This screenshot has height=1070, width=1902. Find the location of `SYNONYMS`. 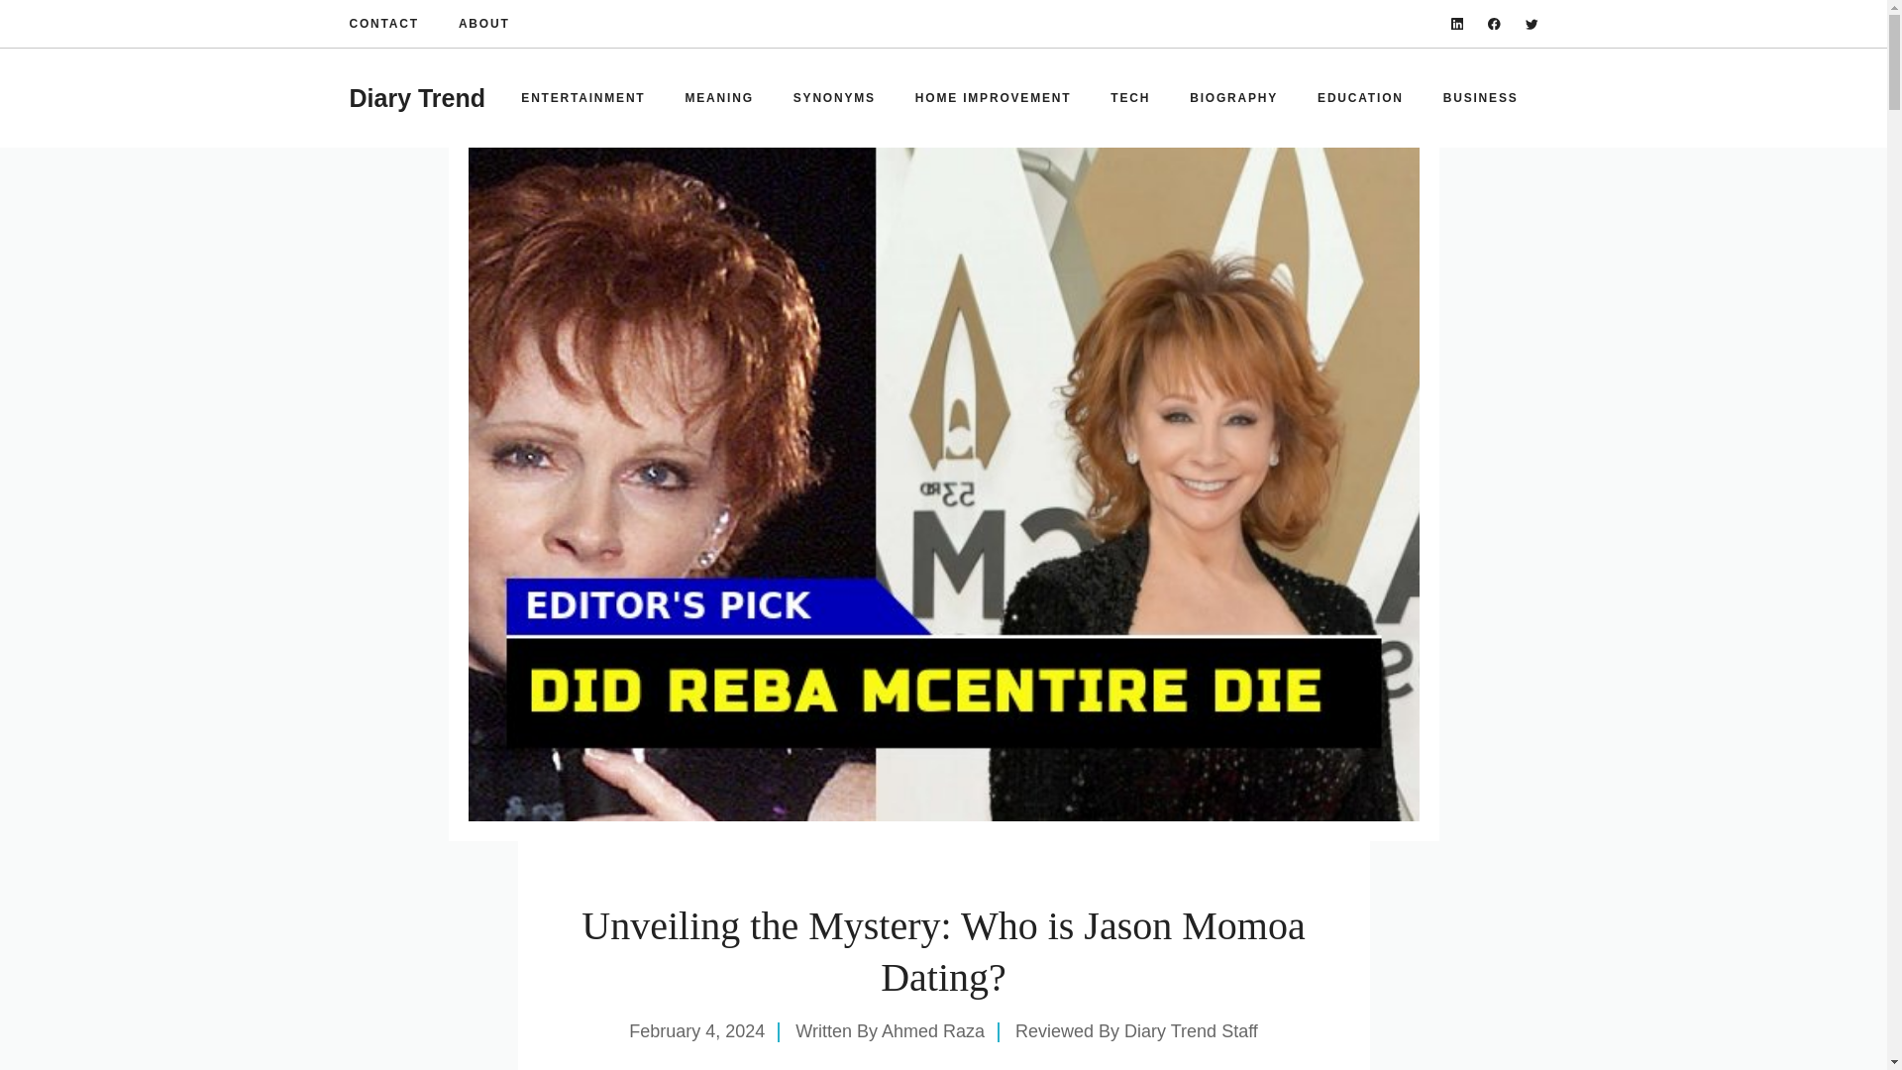

SYNONYMS is located at coordinates (834, 97).